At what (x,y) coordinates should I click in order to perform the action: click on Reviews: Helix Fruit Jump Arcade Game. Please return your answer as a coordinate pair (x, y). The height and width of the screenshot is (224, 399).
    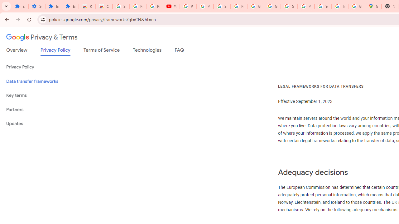
    Looking at the image, I should click on (87, 6).